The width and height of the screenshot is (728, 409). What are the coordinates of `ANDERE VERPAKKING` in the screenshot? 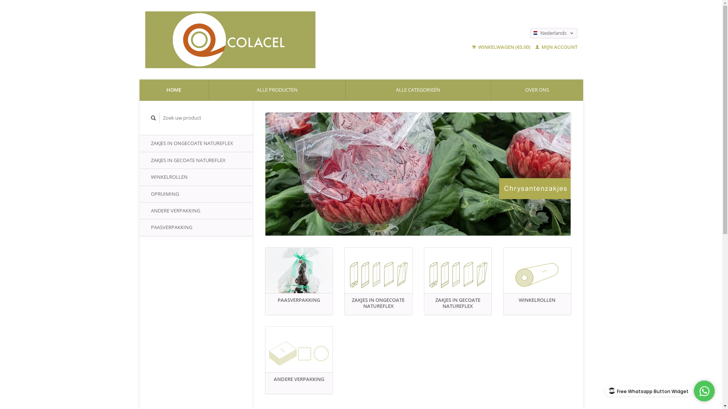 It's located at (196, 211).